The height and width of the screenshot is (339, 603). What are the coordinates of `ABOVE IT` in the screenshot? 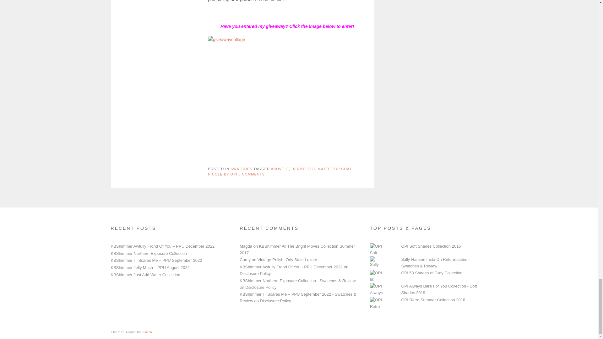 It's located at (280, 169).